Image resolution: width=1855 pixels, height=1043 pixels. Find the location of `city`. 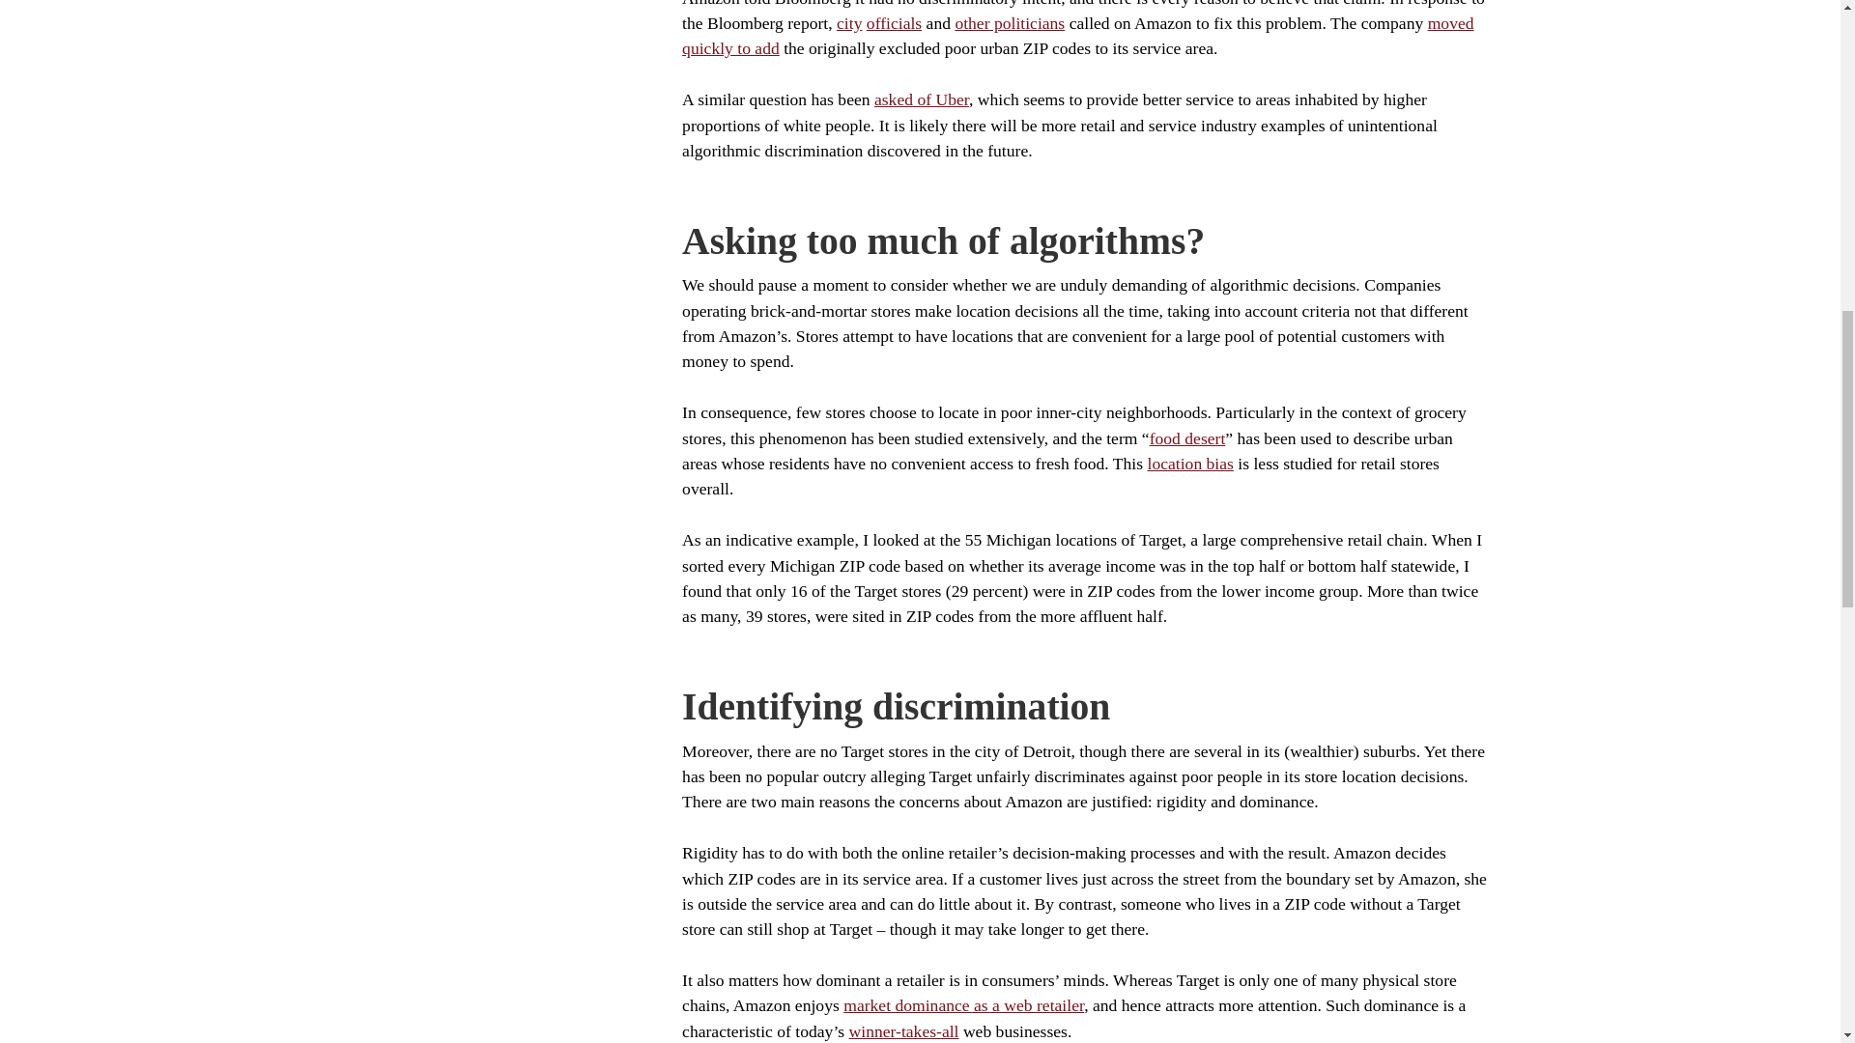

city is located at coordinates (848, 23).